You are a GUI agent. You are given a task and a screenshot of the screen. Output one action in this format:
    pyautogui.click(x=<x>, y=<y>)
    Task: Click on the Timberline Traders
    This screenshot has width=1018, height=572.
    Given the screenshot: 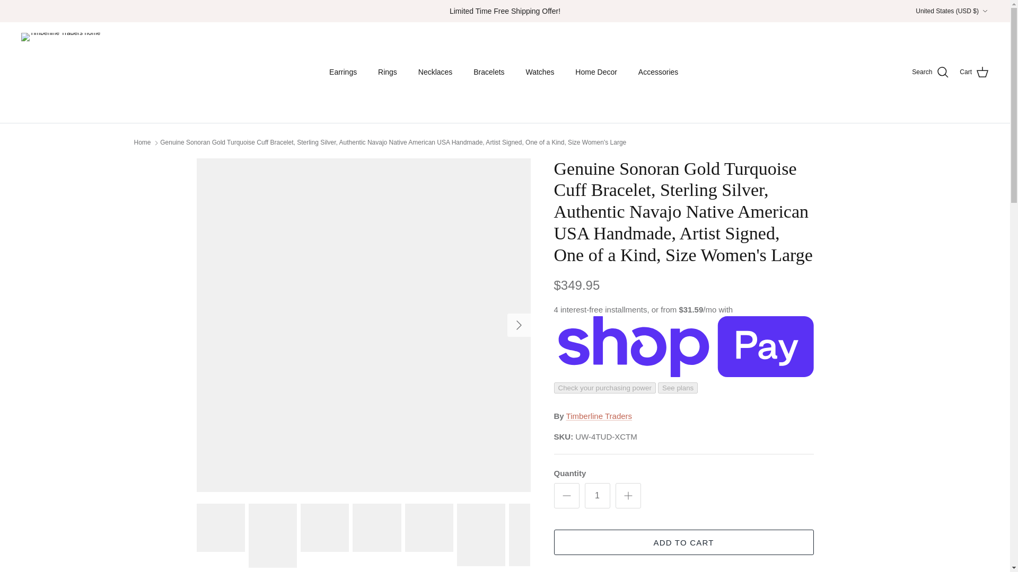 What is the action you would take?
    pyautogui.click(x=61, y=72)
    